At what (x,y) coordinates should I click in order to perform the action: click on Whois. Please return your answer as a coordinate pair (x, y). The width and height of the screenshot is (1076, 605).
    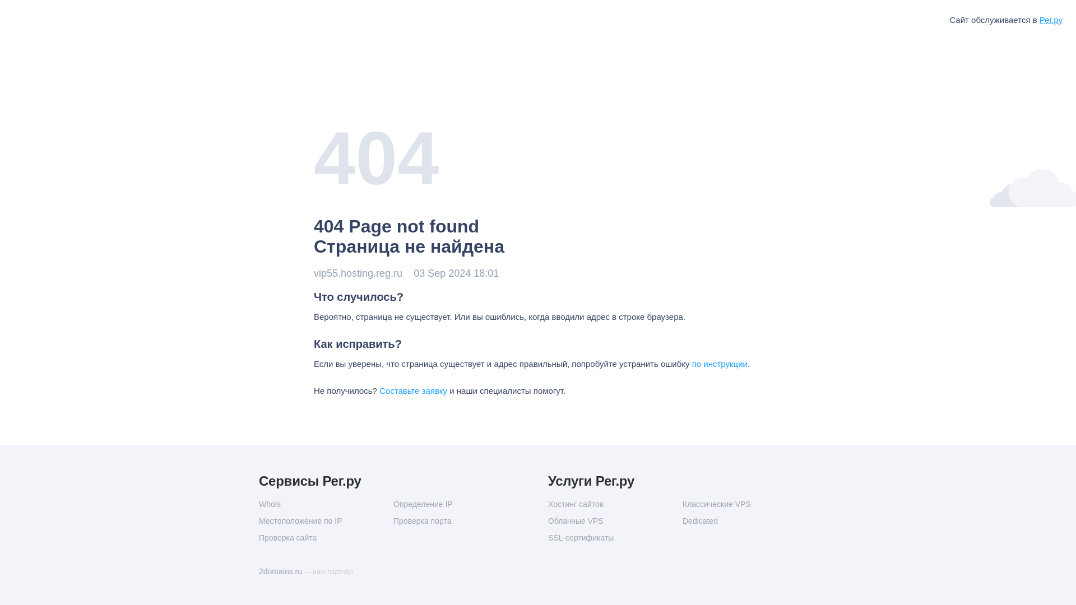
    Looking at the image, I should click on (326, 504).